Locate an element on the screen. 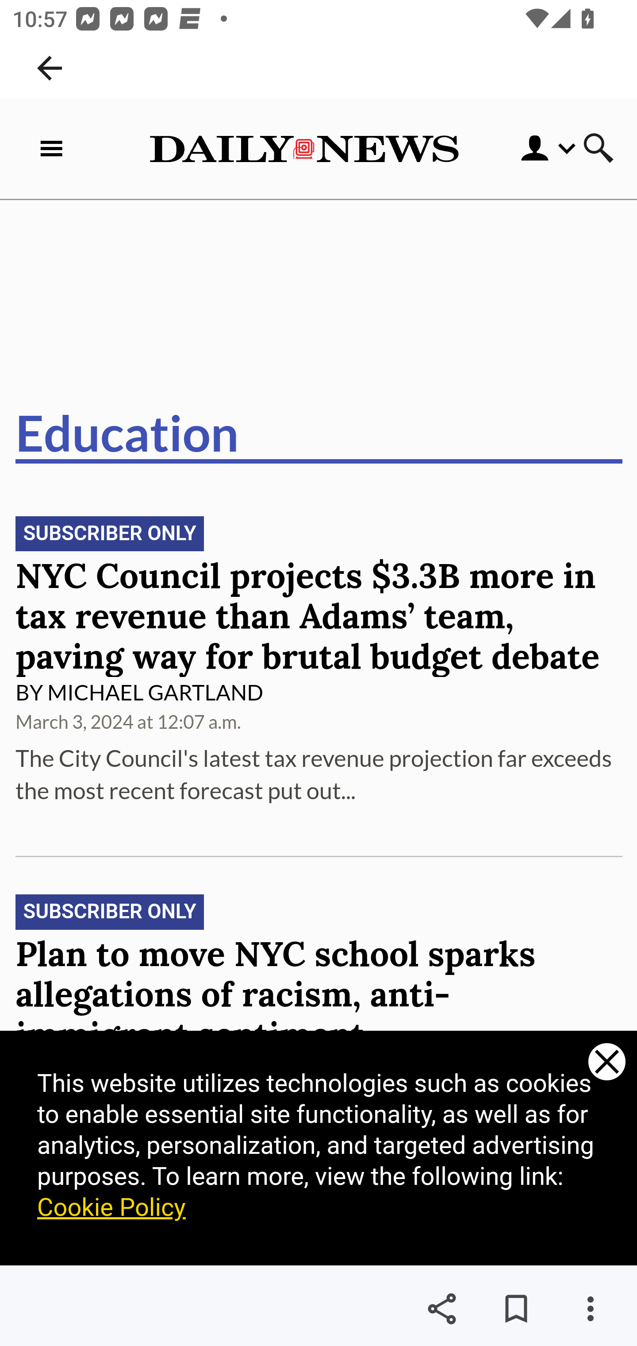 This screenshot has width=637, height=1346. Share is located at coordinates (441, 1309).